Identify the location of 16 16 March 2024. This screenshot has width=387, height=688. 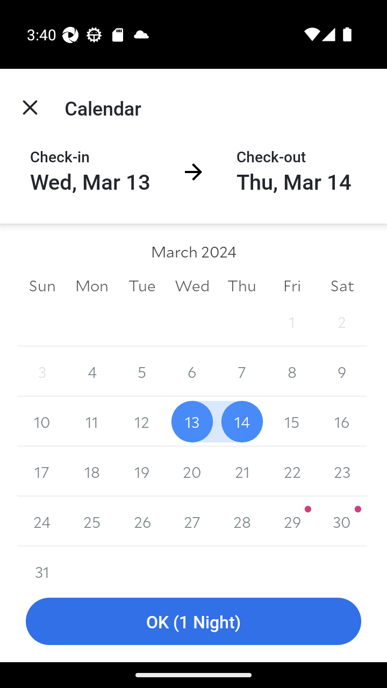
(342, 421).